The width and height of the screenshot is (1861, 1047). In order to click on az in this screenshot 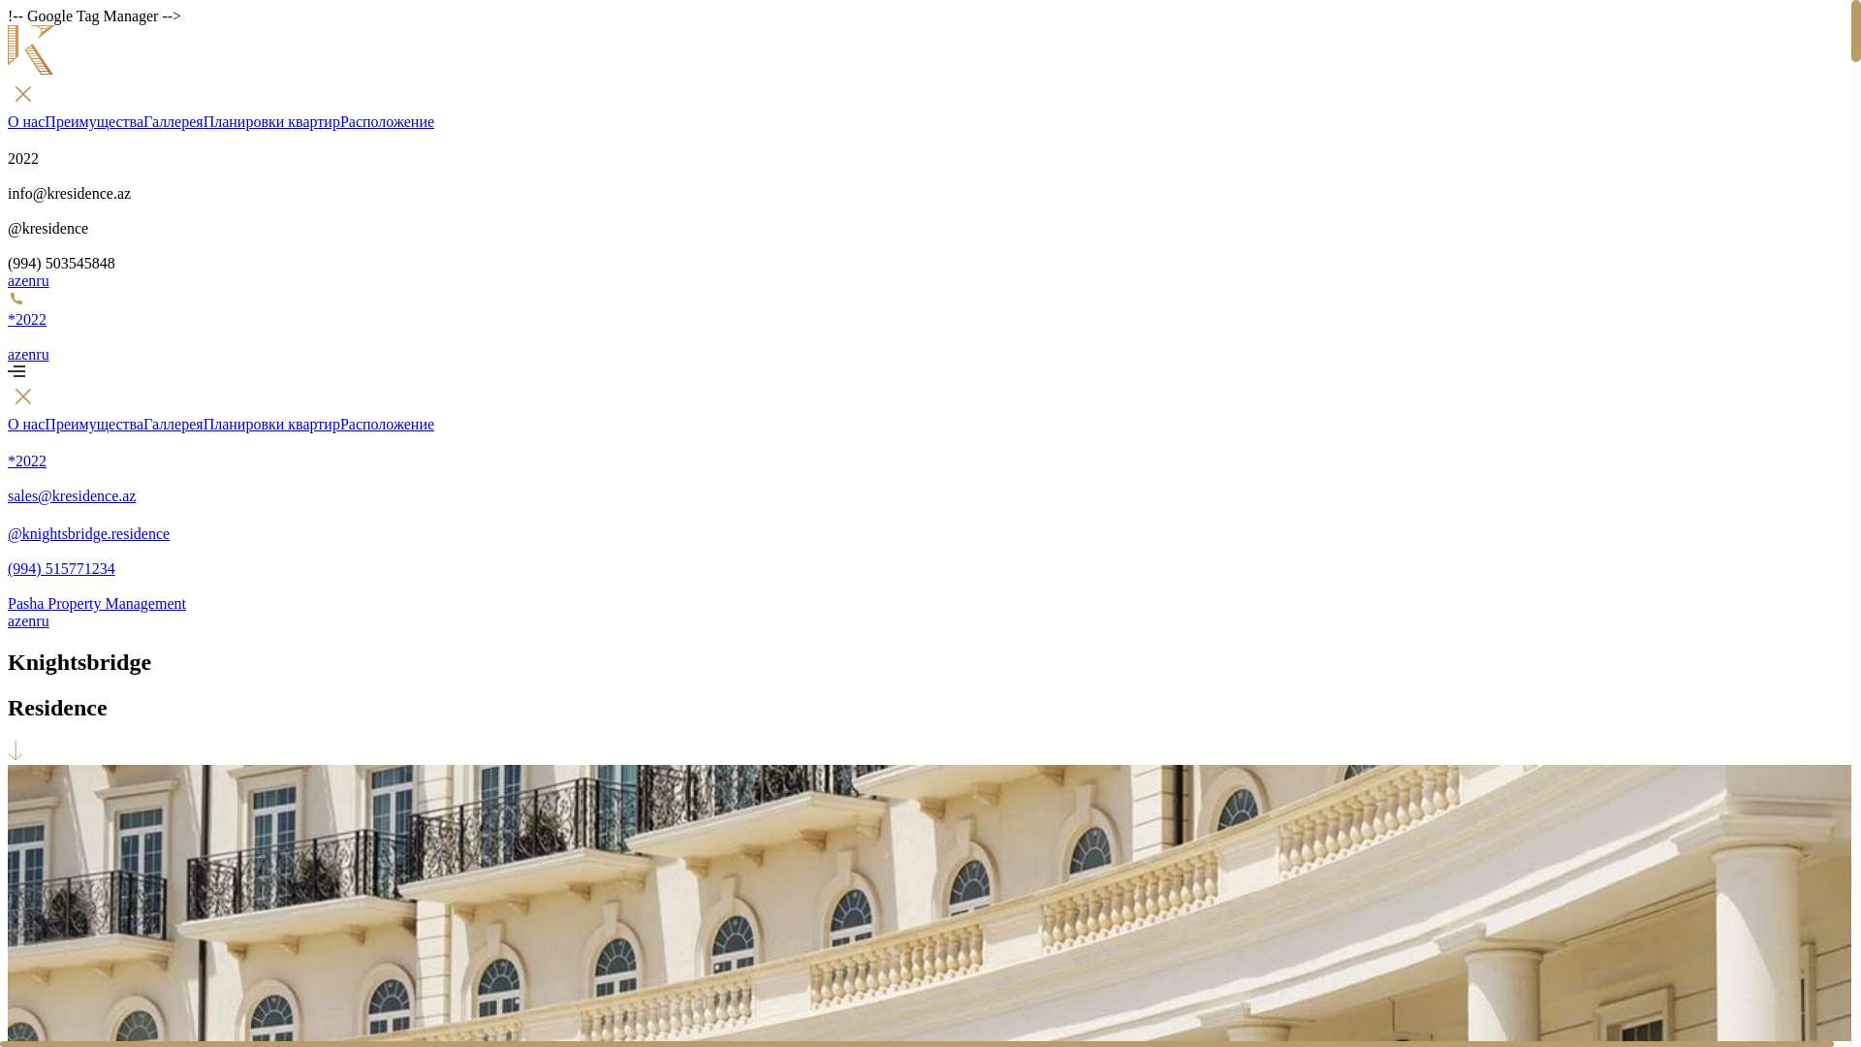, I will do `click(15, 281)`.